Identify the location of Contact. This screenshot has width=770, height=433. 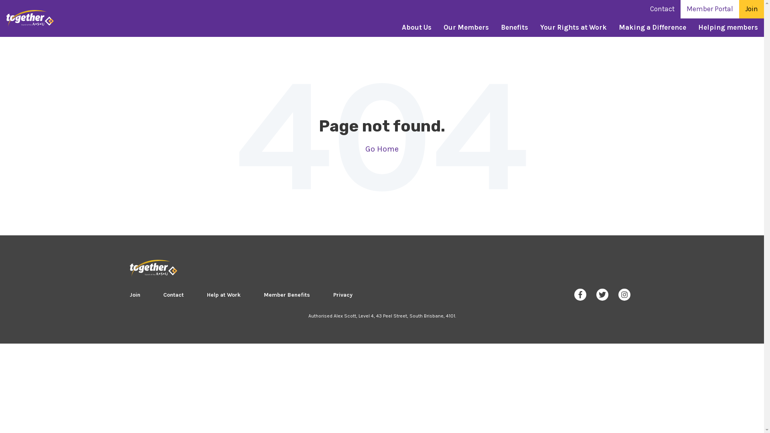
(663, 9).